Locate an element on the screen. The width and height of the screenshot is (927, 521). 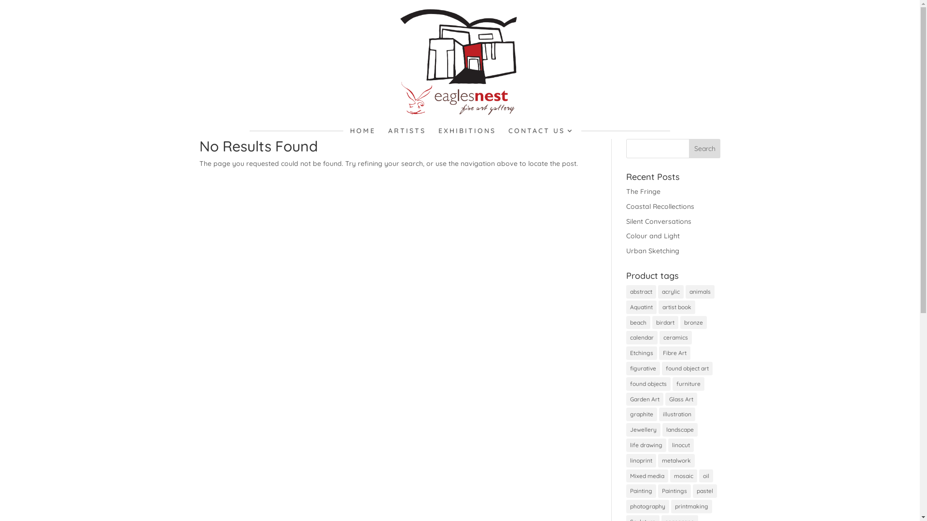
furniture is located at coordinates (688, 384).